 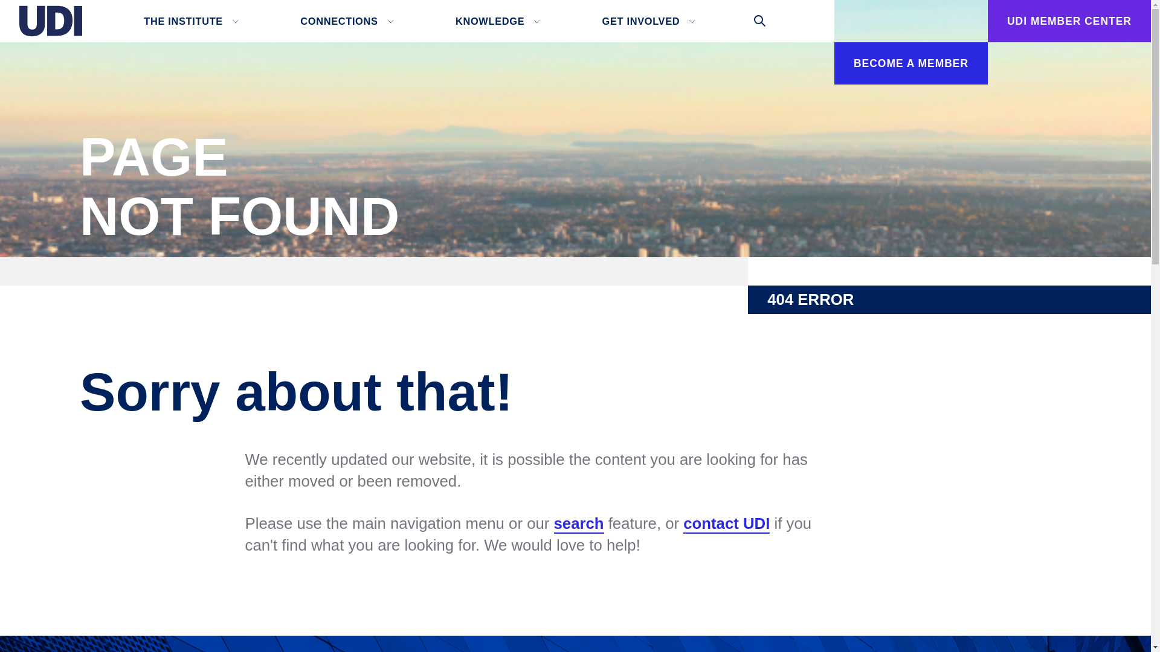 What do you see at coordinates (911, 63) in the screenshot?
I see `BECOME A MEMBER` at bounding box center [911, 63].